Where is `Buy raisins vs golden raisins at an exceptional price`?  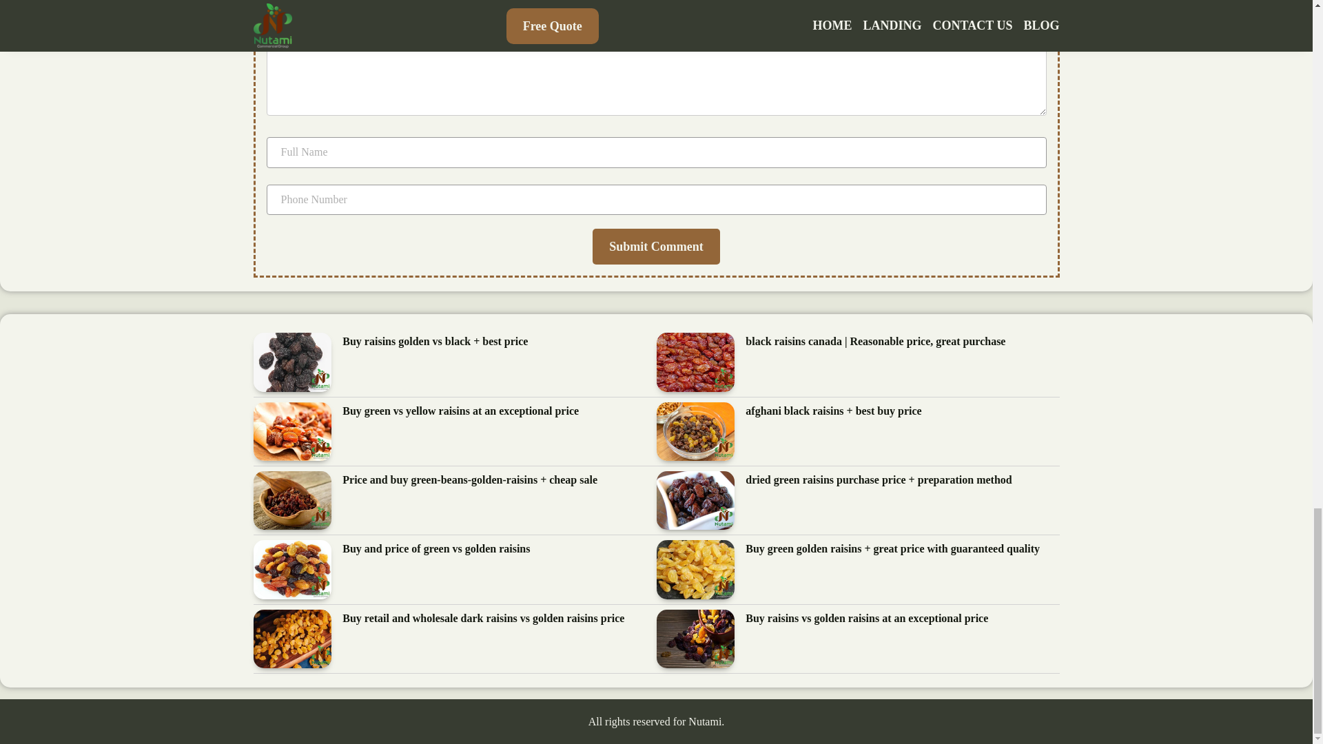 Buy raisins vs golden raisins at an exceptional price is located at coordinates (867, 619).